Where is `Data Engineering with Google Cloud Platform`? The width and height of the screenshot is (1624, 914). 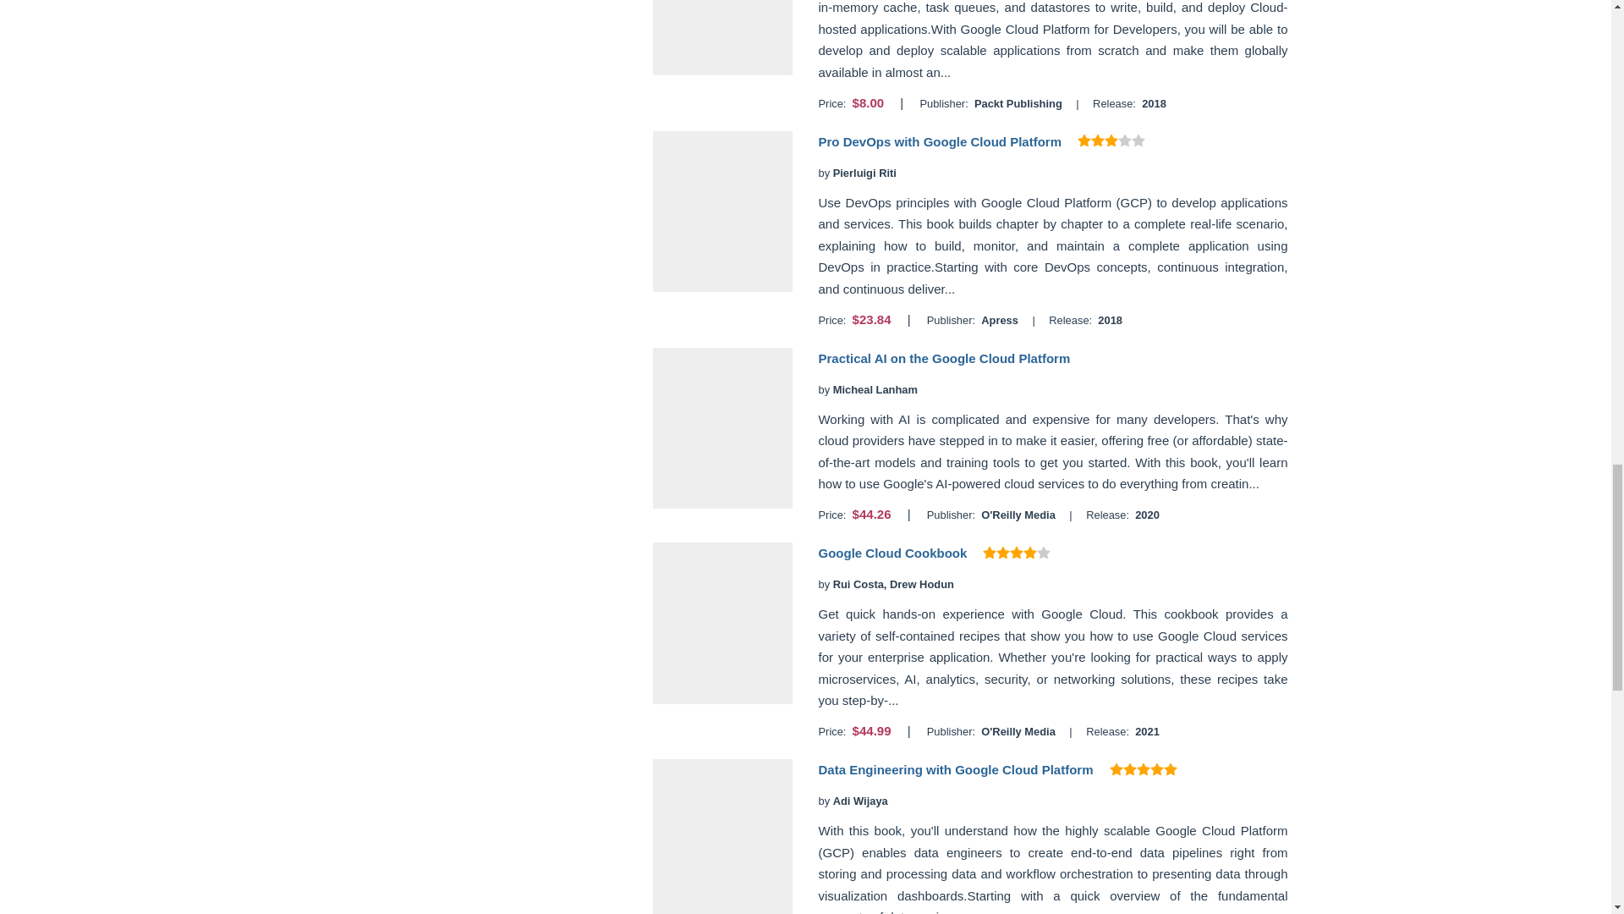
Data Engineering with Google Cloud Platform is located at coordinates (956, 769).